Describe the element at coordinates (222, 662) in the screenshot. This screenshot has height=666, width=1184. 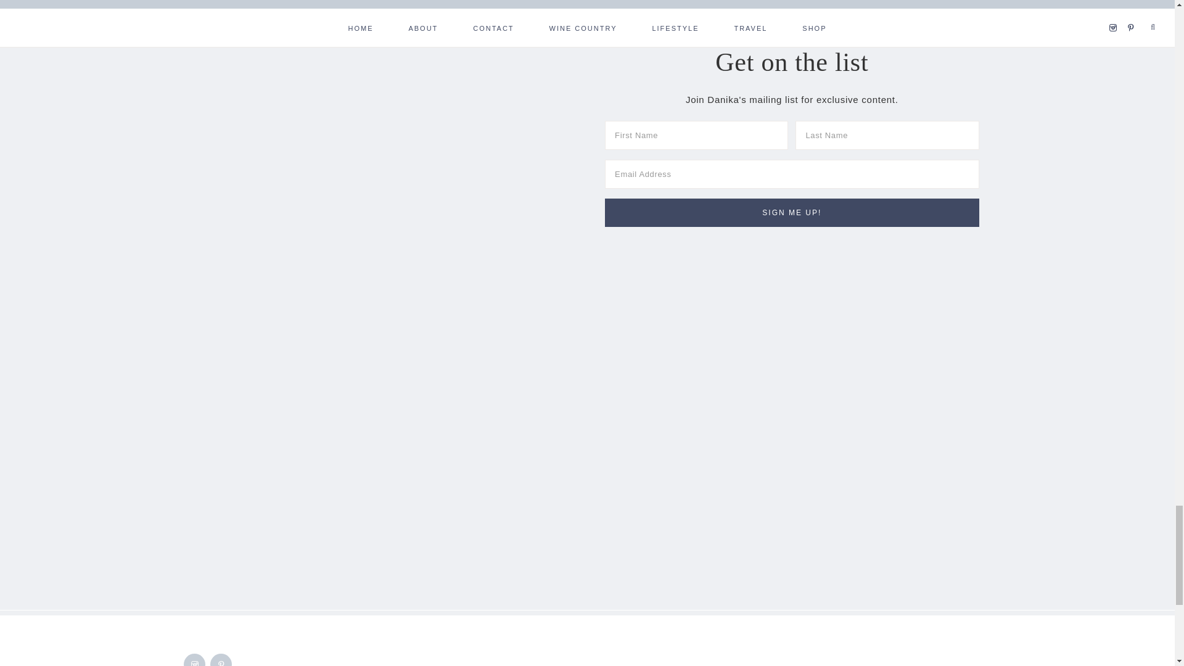
I see `Pinterest` at that location.